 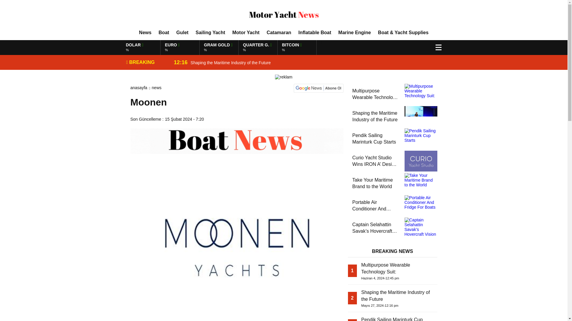 I want to click on Marine Engine, so click(x=145, y=33).